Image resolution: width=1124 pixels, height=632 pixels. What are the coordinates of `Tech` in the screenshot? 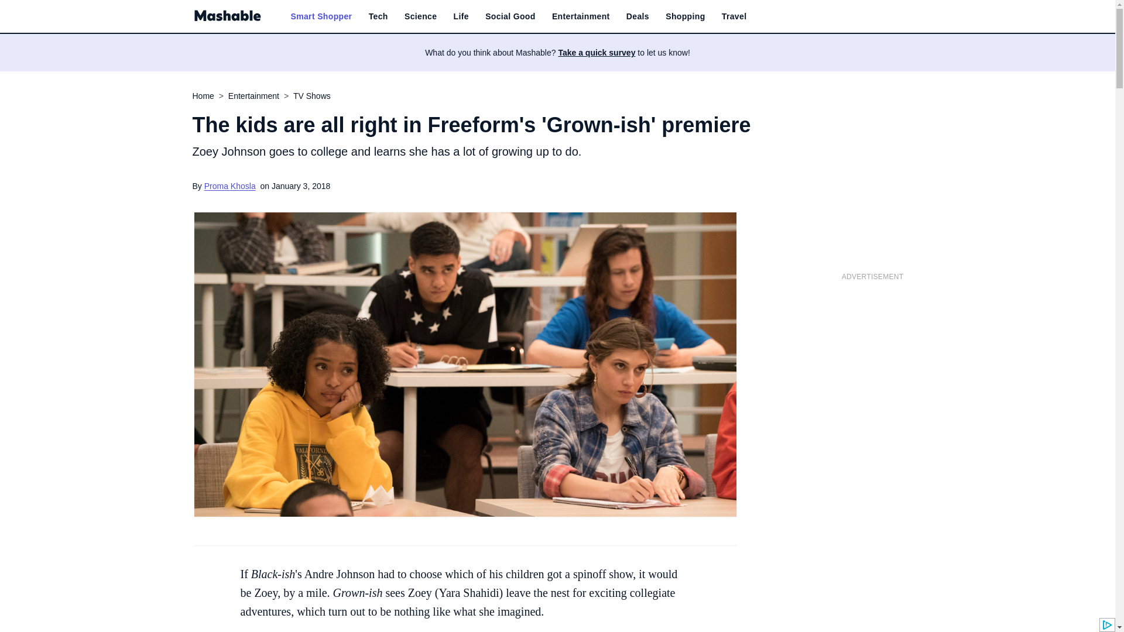 It's located at (378, 16).